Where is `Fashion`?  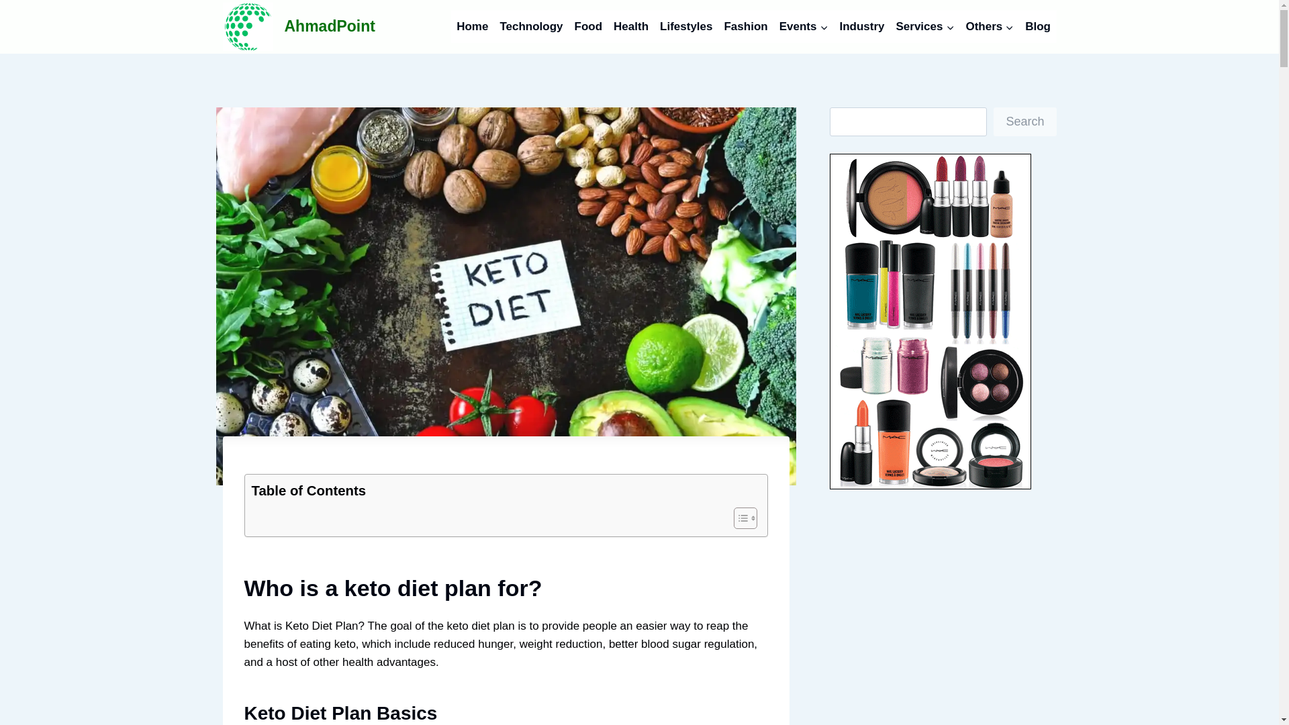 Fashion is located at coordinates (745, 27).